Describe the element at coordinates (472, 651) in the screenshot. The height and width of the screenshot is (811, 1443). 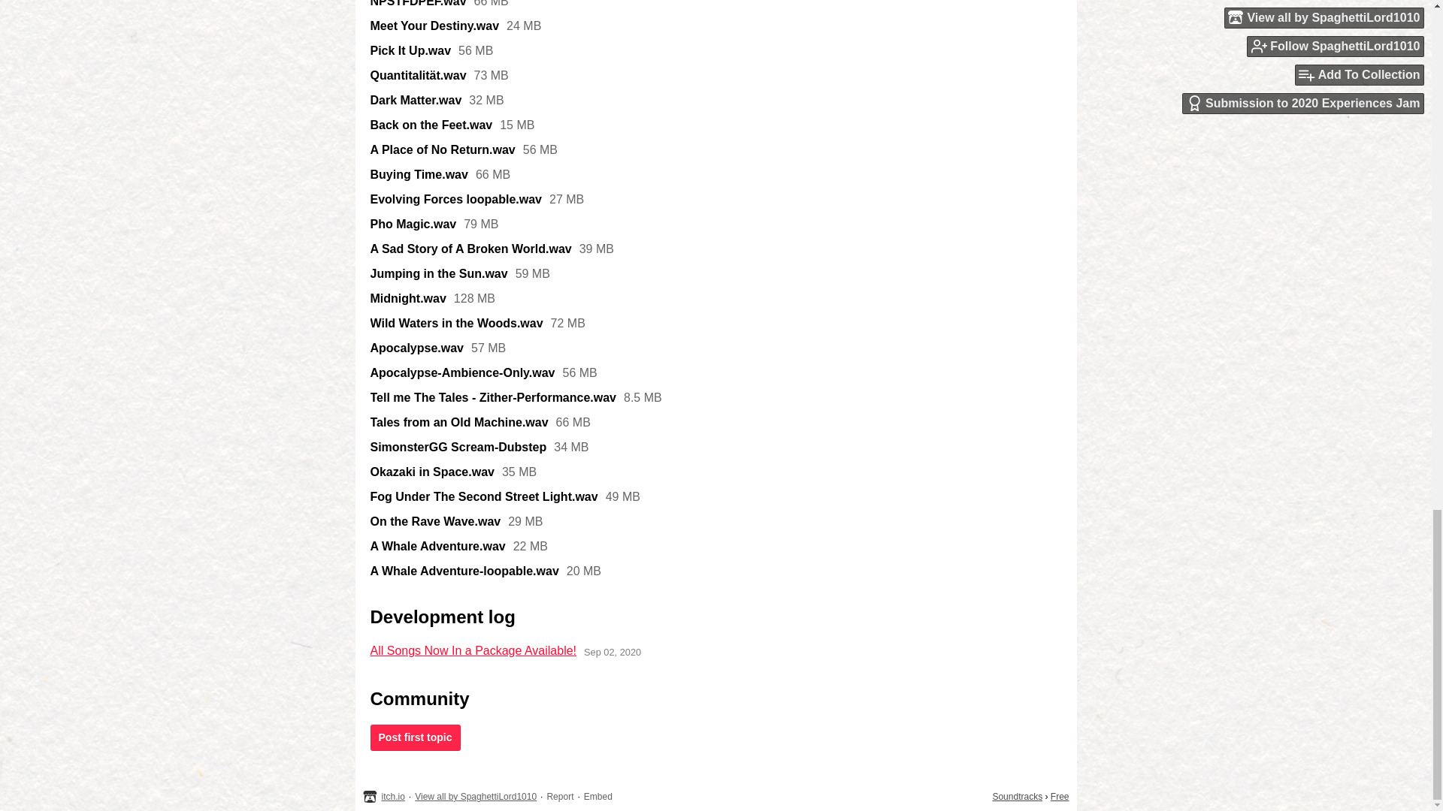
I see `All Songs Now In a Package Available!` at that location.